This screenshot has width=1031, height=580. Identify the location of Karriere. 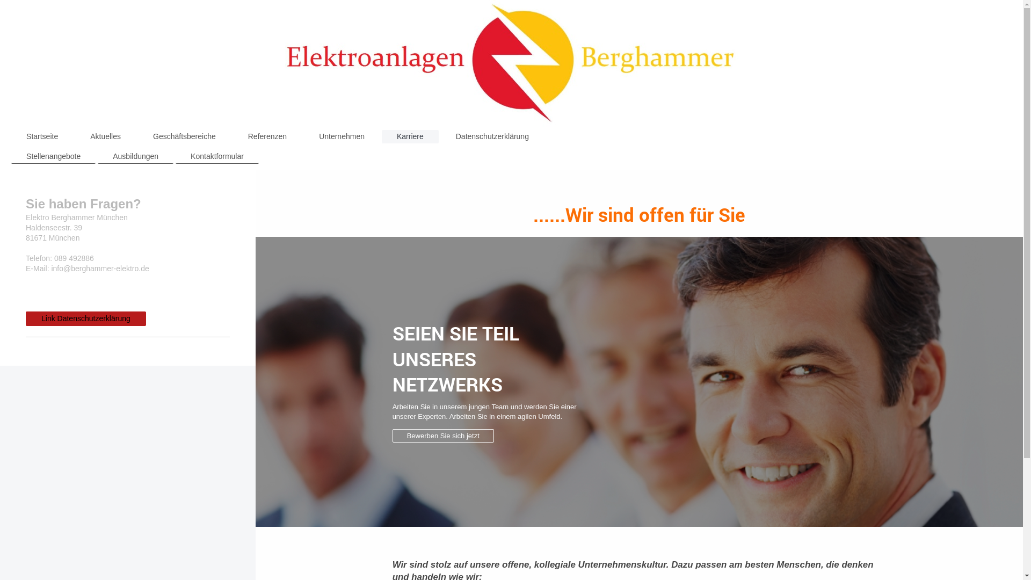
(410, 136).